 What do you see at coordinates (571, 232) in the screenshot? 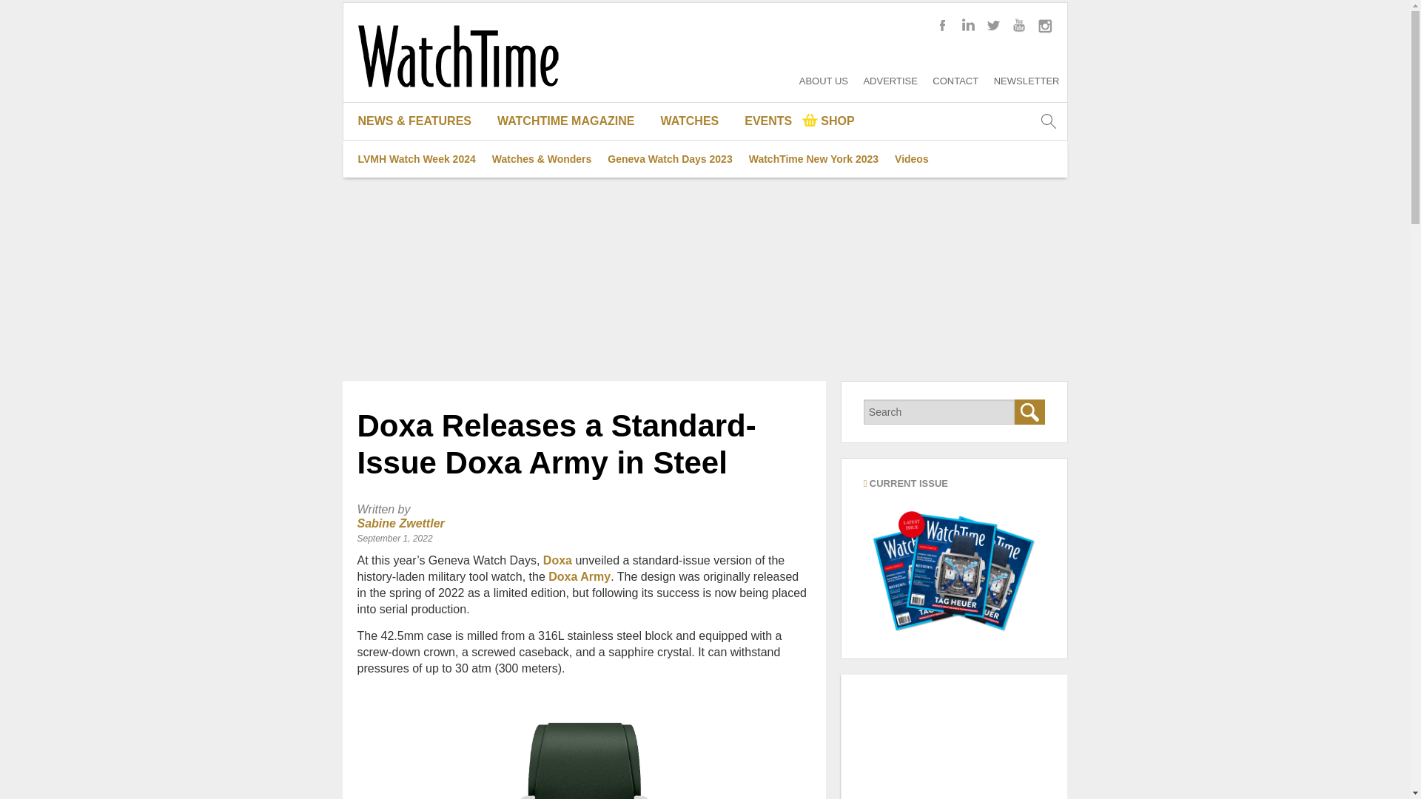
I see `SUBSCRIPTIONS SERVICE` at bounding box center [571, 232].